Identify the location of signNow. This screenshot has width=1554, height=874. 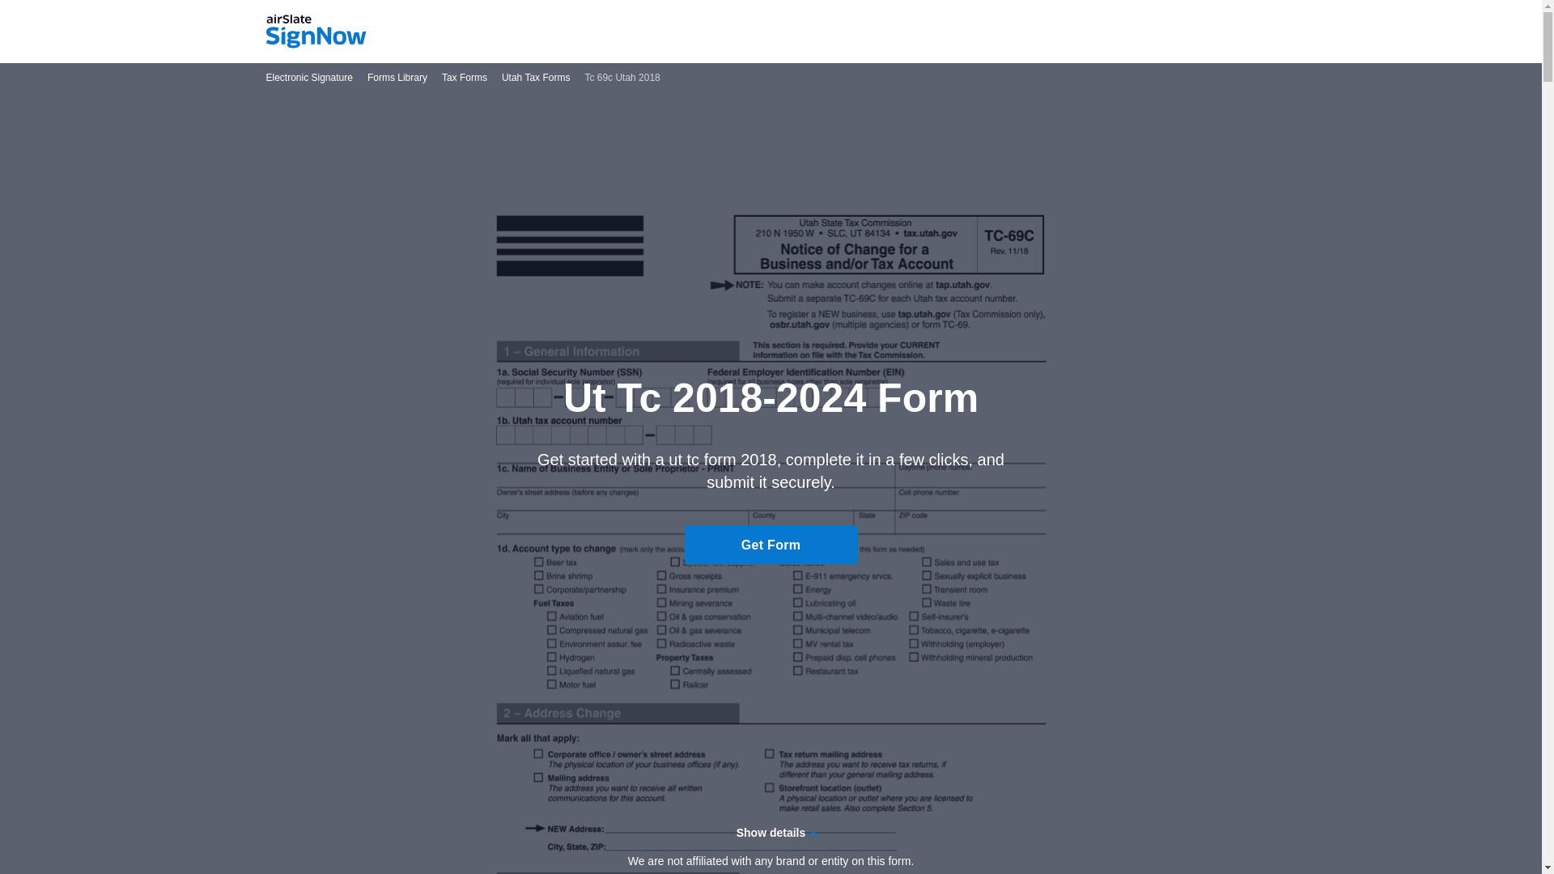
(316, 32).